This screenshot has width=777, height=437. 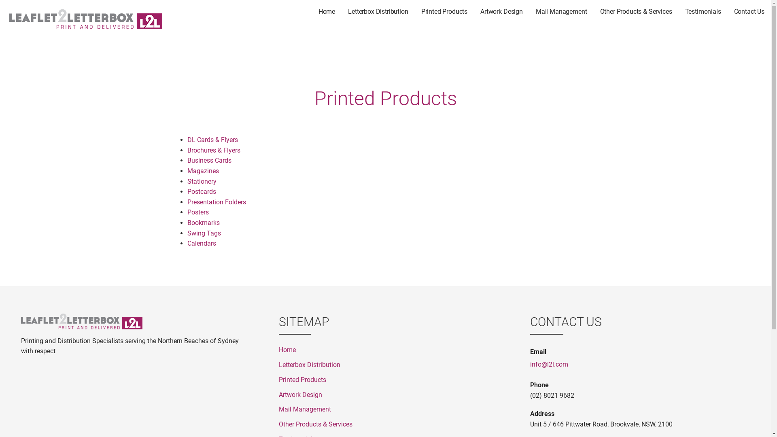 What do you see at coordinates (204, 233) in the screenshot?
I see `Swing Tags` at bounding box center [204, 233].